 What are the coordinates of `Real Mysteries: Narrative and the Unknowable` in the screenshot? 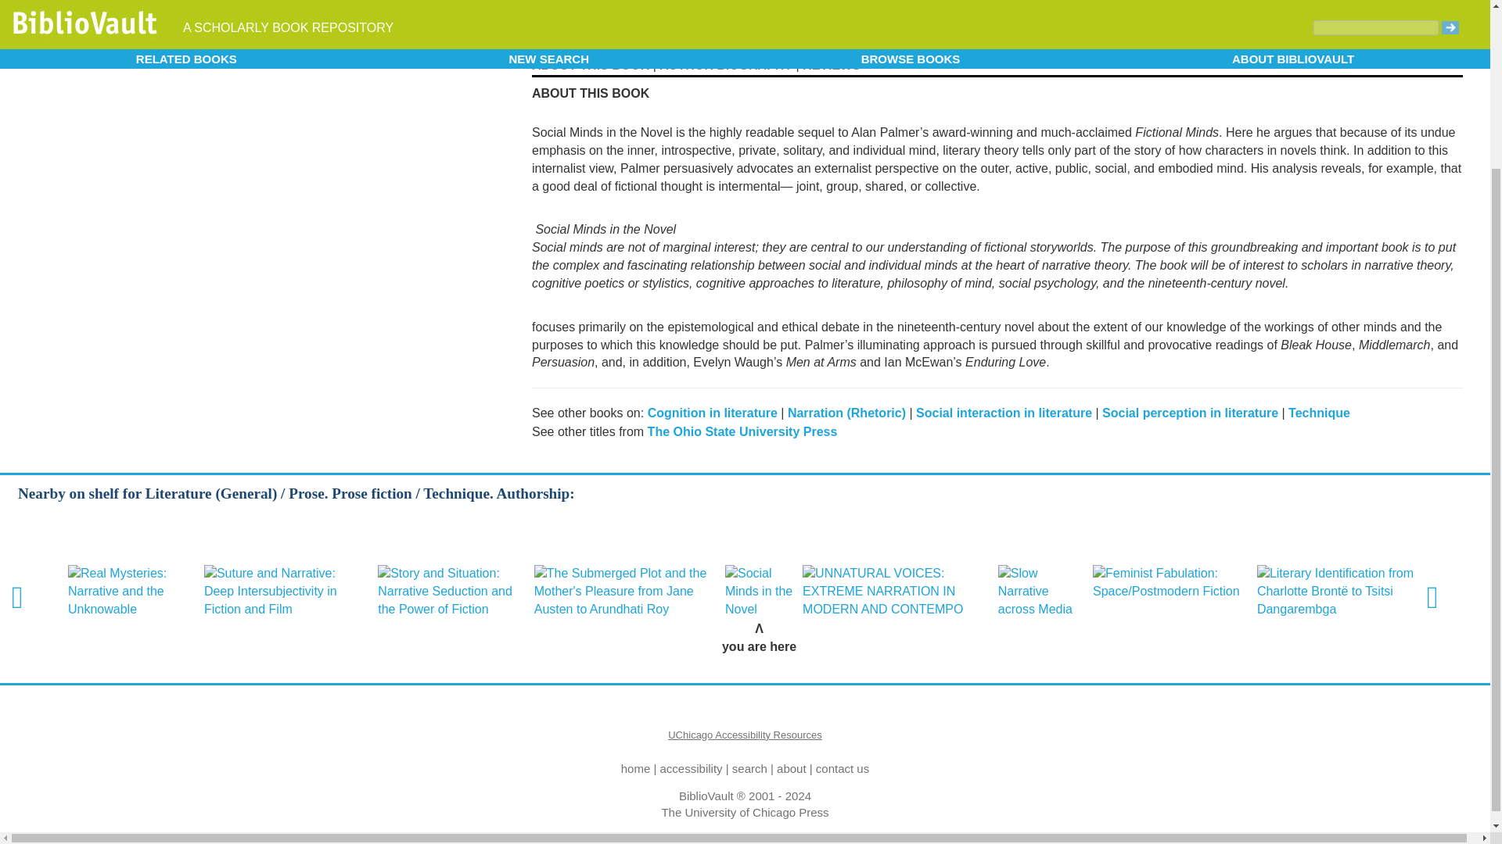 It's located at (131, 592).